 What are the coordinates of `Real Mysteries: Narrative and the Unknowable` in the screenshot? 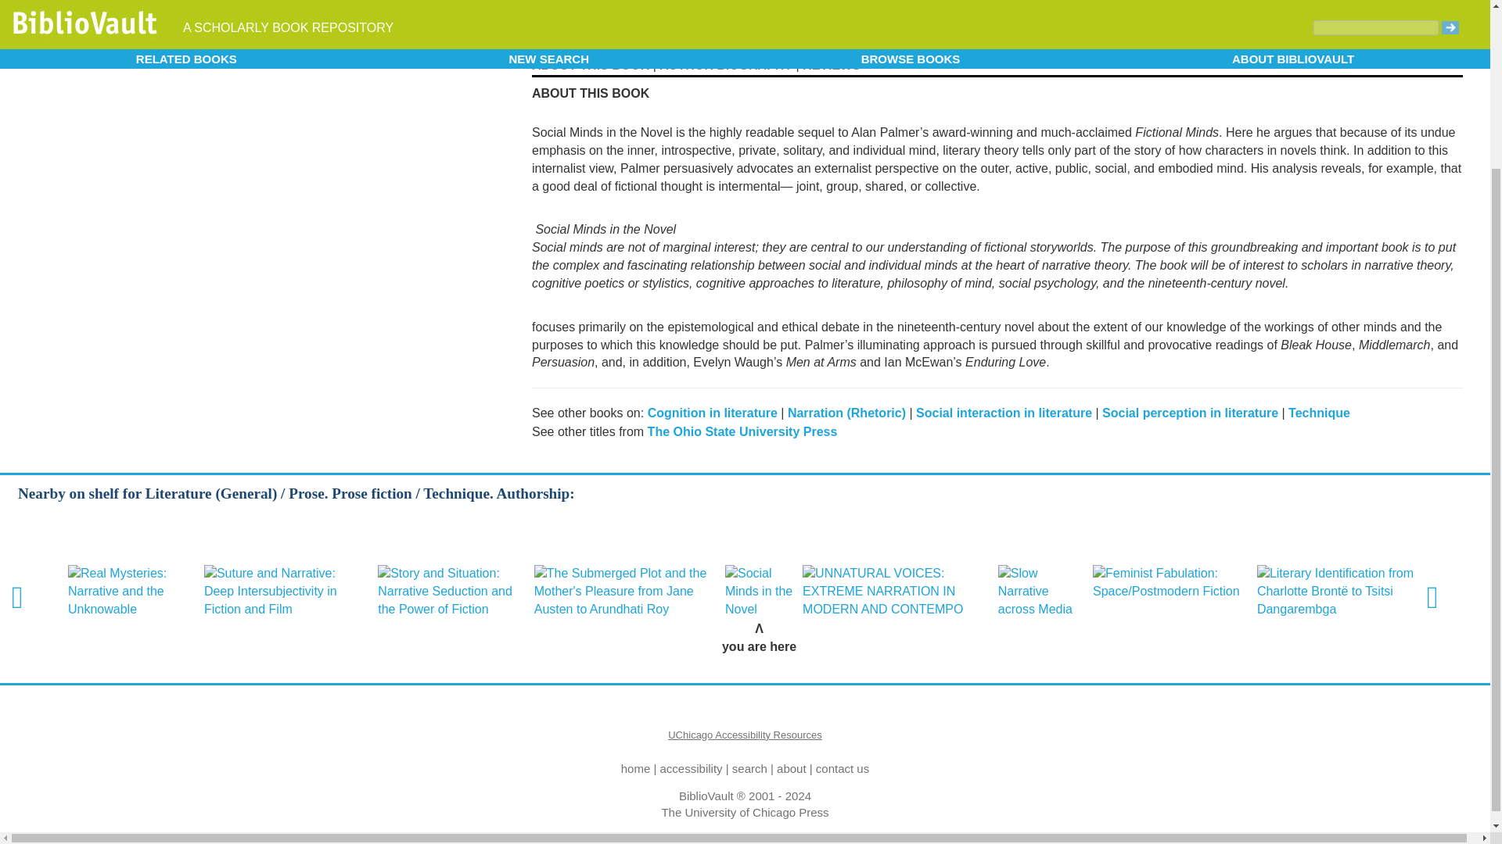 It's located at (131, 592).